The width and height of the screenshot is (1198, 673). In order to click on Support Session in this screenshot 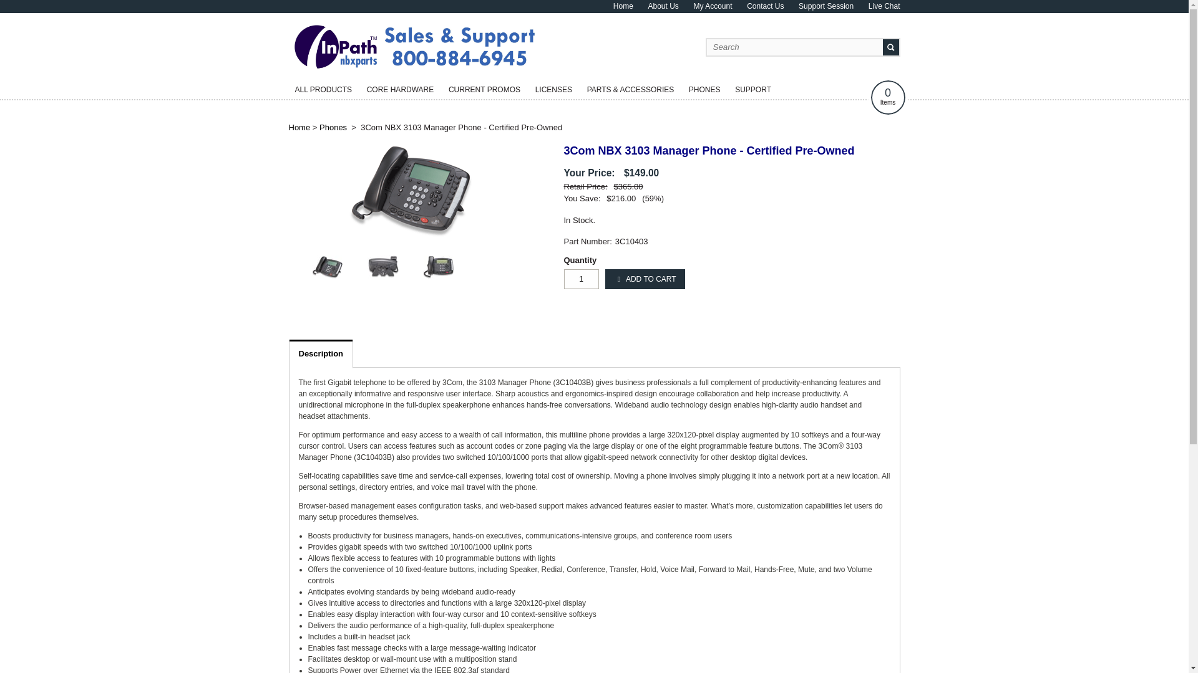, I will do `click(765, 6)`.